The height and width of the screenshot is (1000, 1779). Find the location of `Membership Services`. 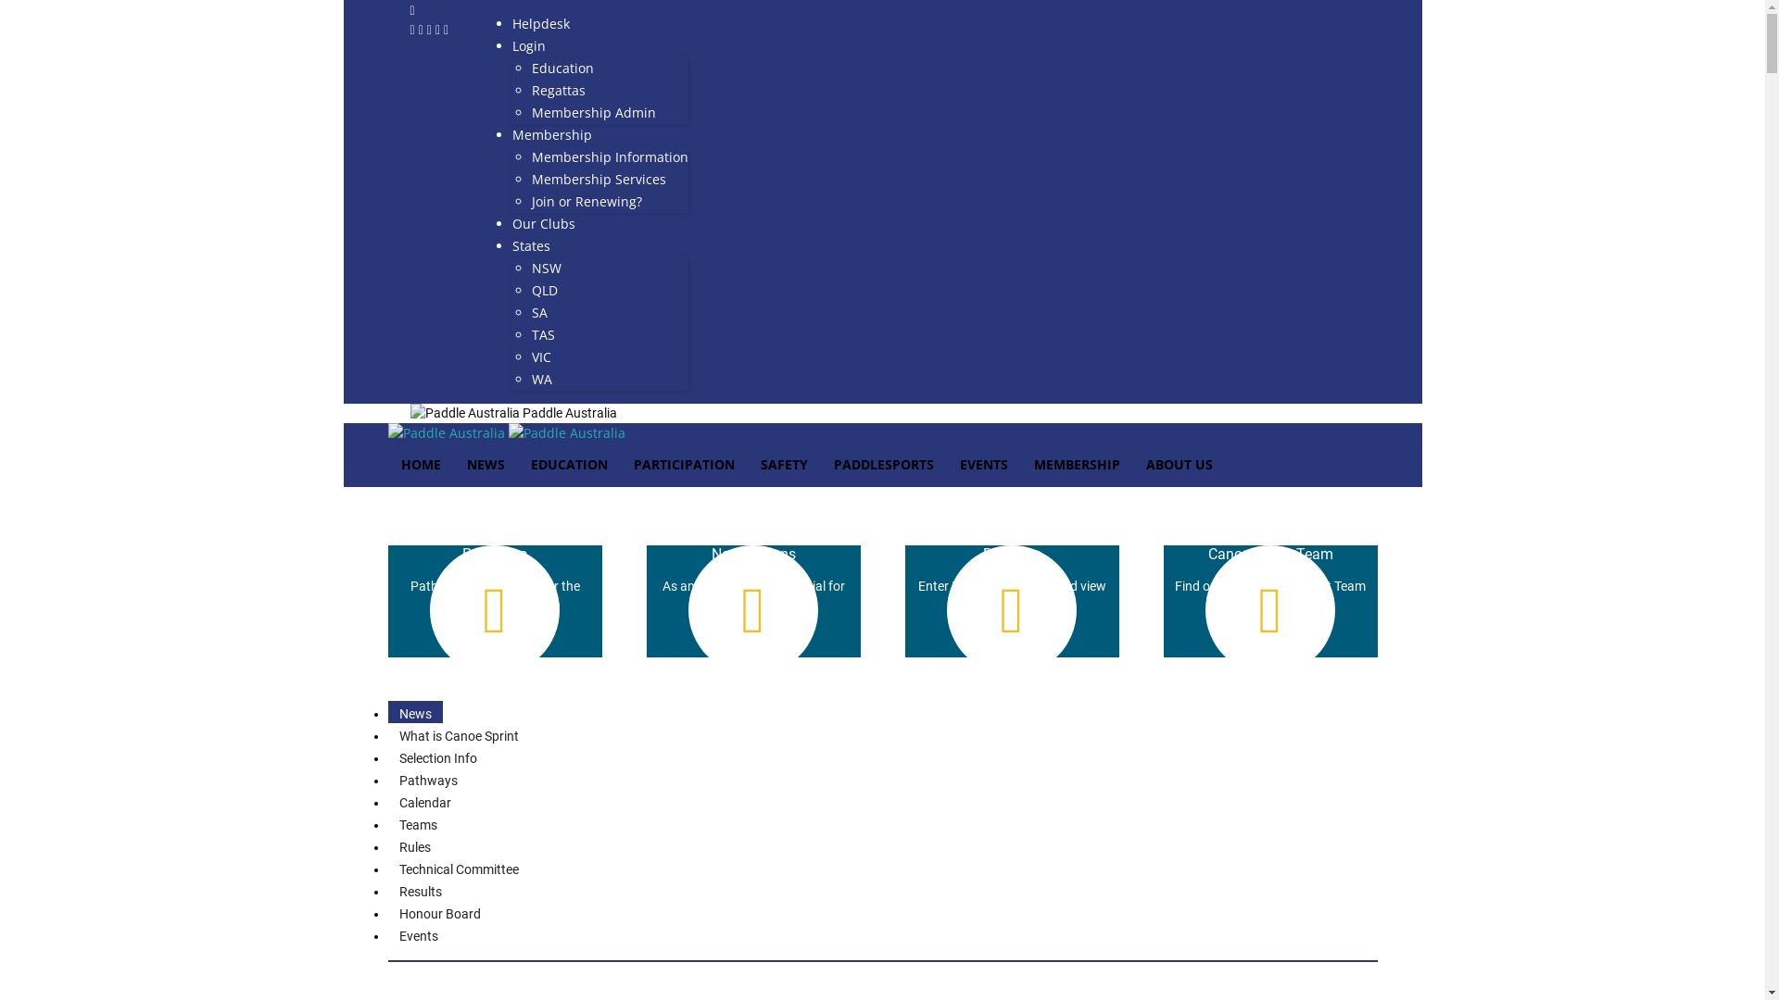

Membership Services is located at coordinates (599, 180).